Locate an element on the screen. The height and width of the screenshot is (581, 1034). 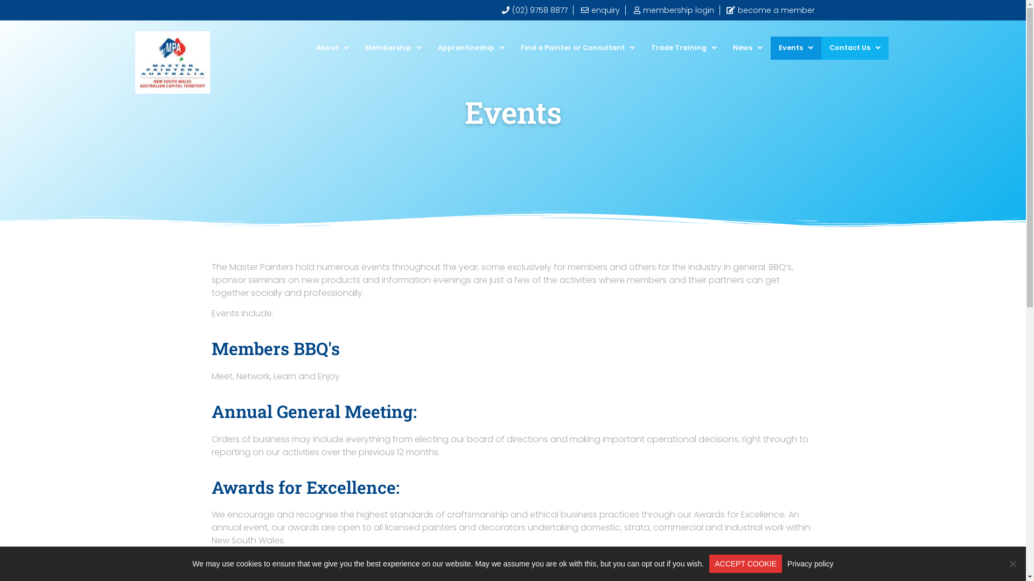
enquiry is located at coordinates (599, 10).